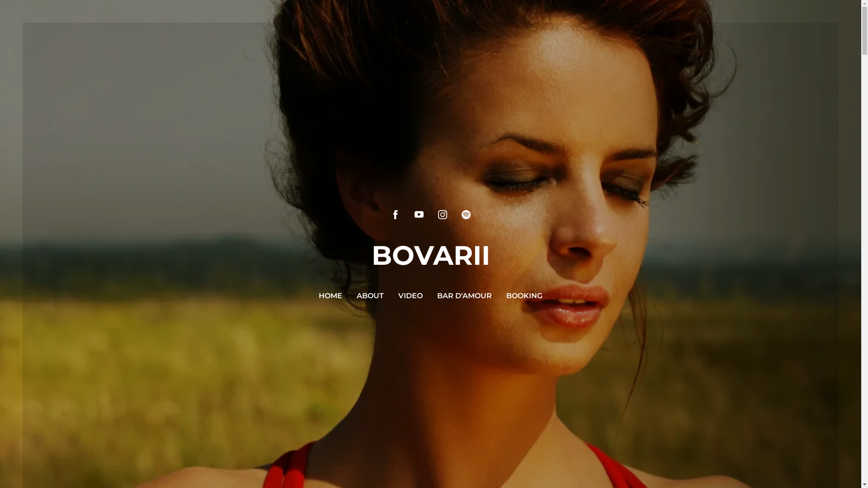 This screenshot has width=868, height=488. I want to click on BOVARII, so click(431, 261).